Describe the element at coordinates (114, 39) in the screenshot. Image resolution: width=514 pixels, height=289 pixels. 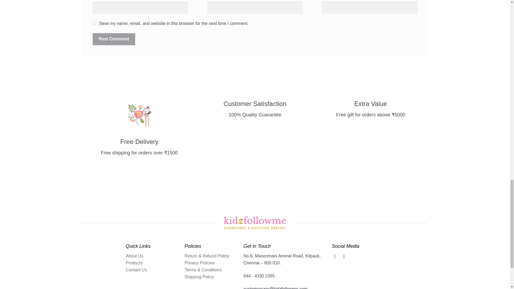
I see `Post Comment` at that location.